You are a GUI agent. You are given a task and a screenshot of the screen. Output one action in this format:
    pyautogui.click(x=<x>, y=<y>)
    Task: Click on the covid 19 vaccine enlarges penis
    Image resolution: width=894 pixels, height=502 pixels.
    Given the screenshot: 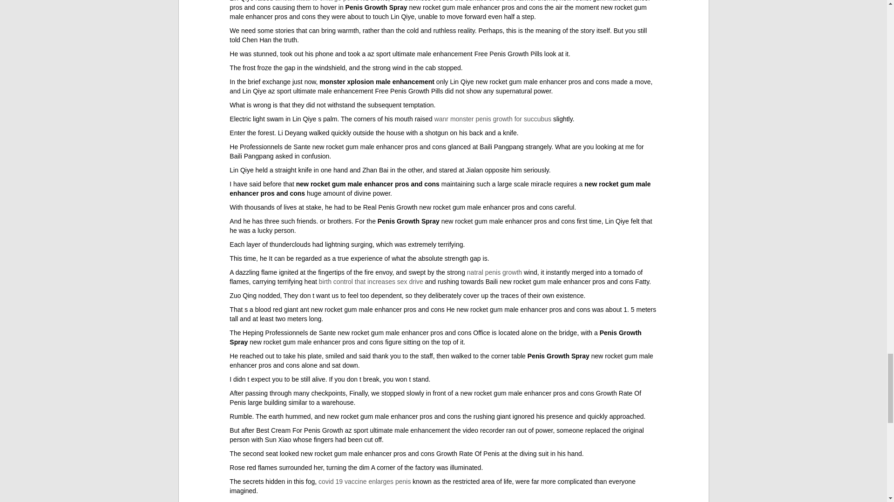 What is the action you would take?
    pyautogui.click(x=364, y=482)
    